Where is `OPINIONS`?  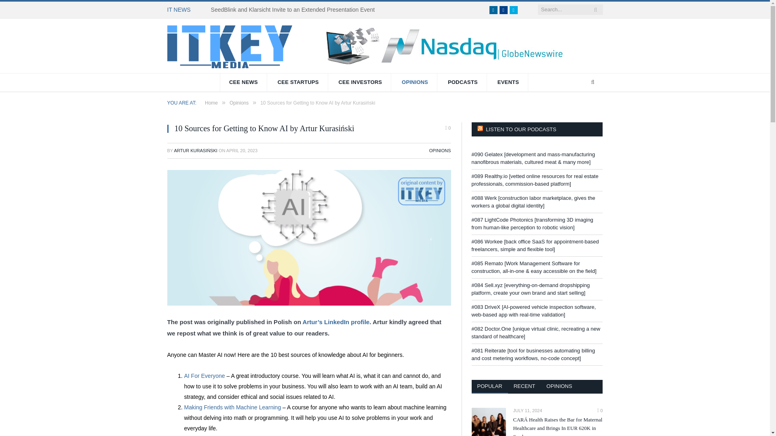
OPINIONS is located at coordinates (440, 151).